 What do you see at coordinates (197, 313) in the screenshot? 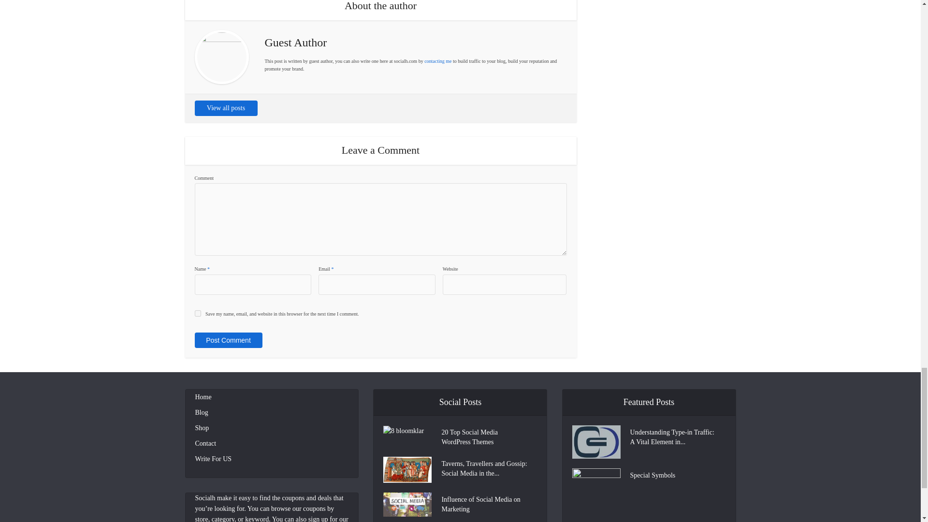
I see `yes` at bounding box center [197, 313].